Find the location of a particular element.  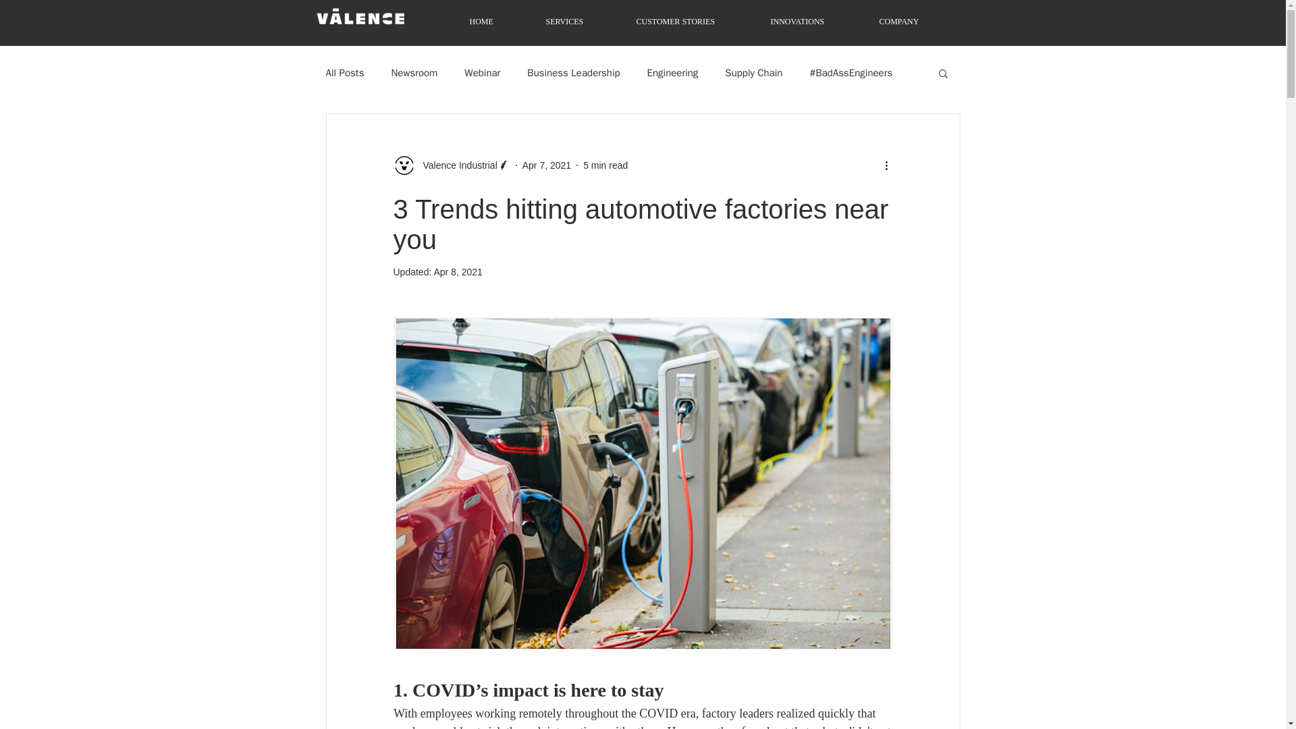

Apr 8, 2021 is located at coordinates (458, 272).